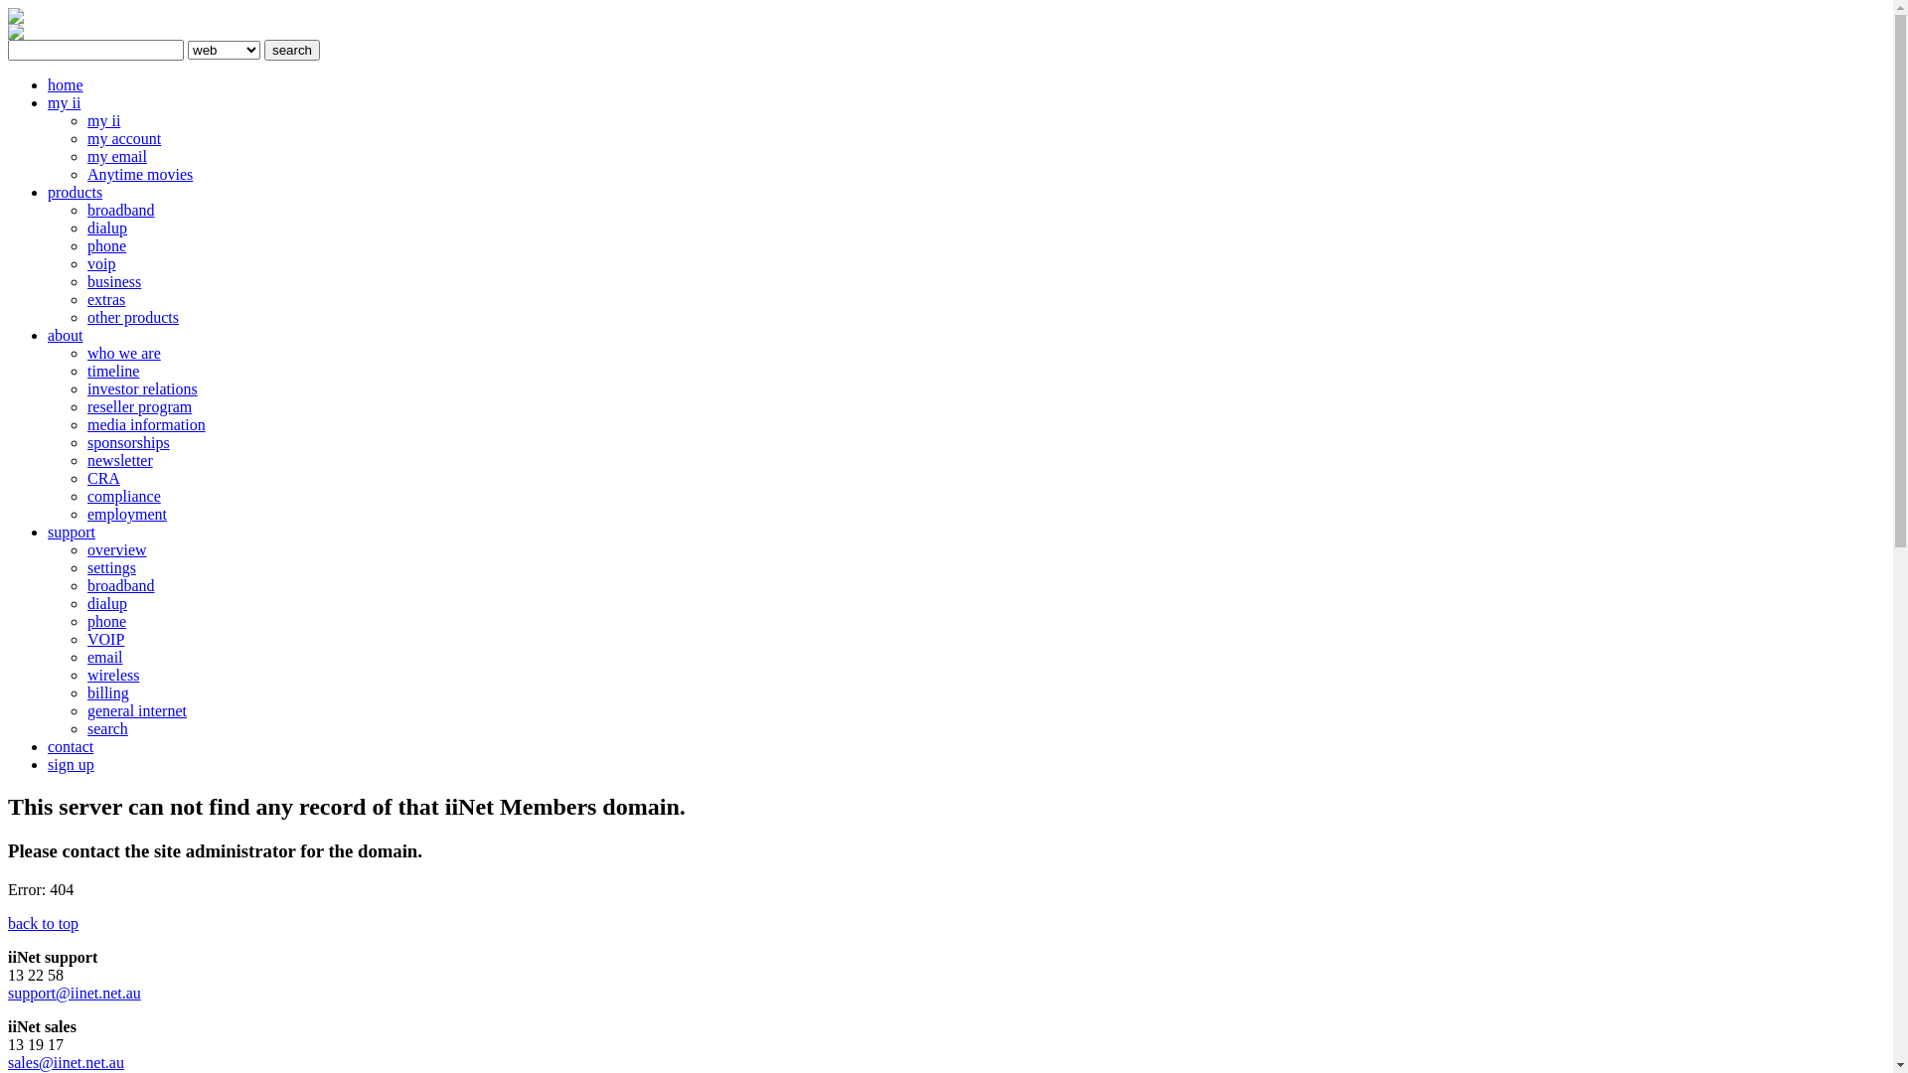 Image resolution: width=1908 pixels, height=1073 pixels. Describe the element at coordinates (121, 211) in the screenshot. I see `broadband` at that location.